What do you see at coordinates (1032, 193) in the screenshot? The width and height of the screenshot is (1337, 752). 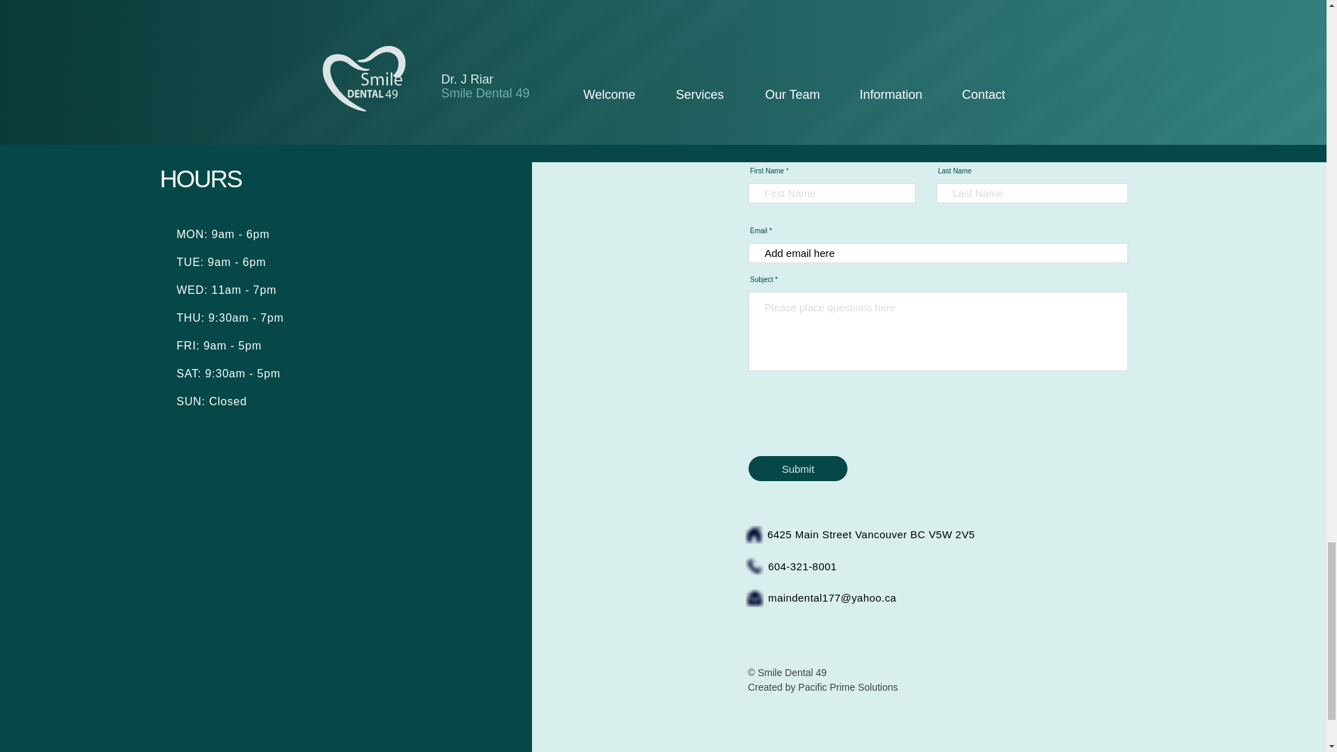 I see `Last Name` at bounding box center [1032, 193].